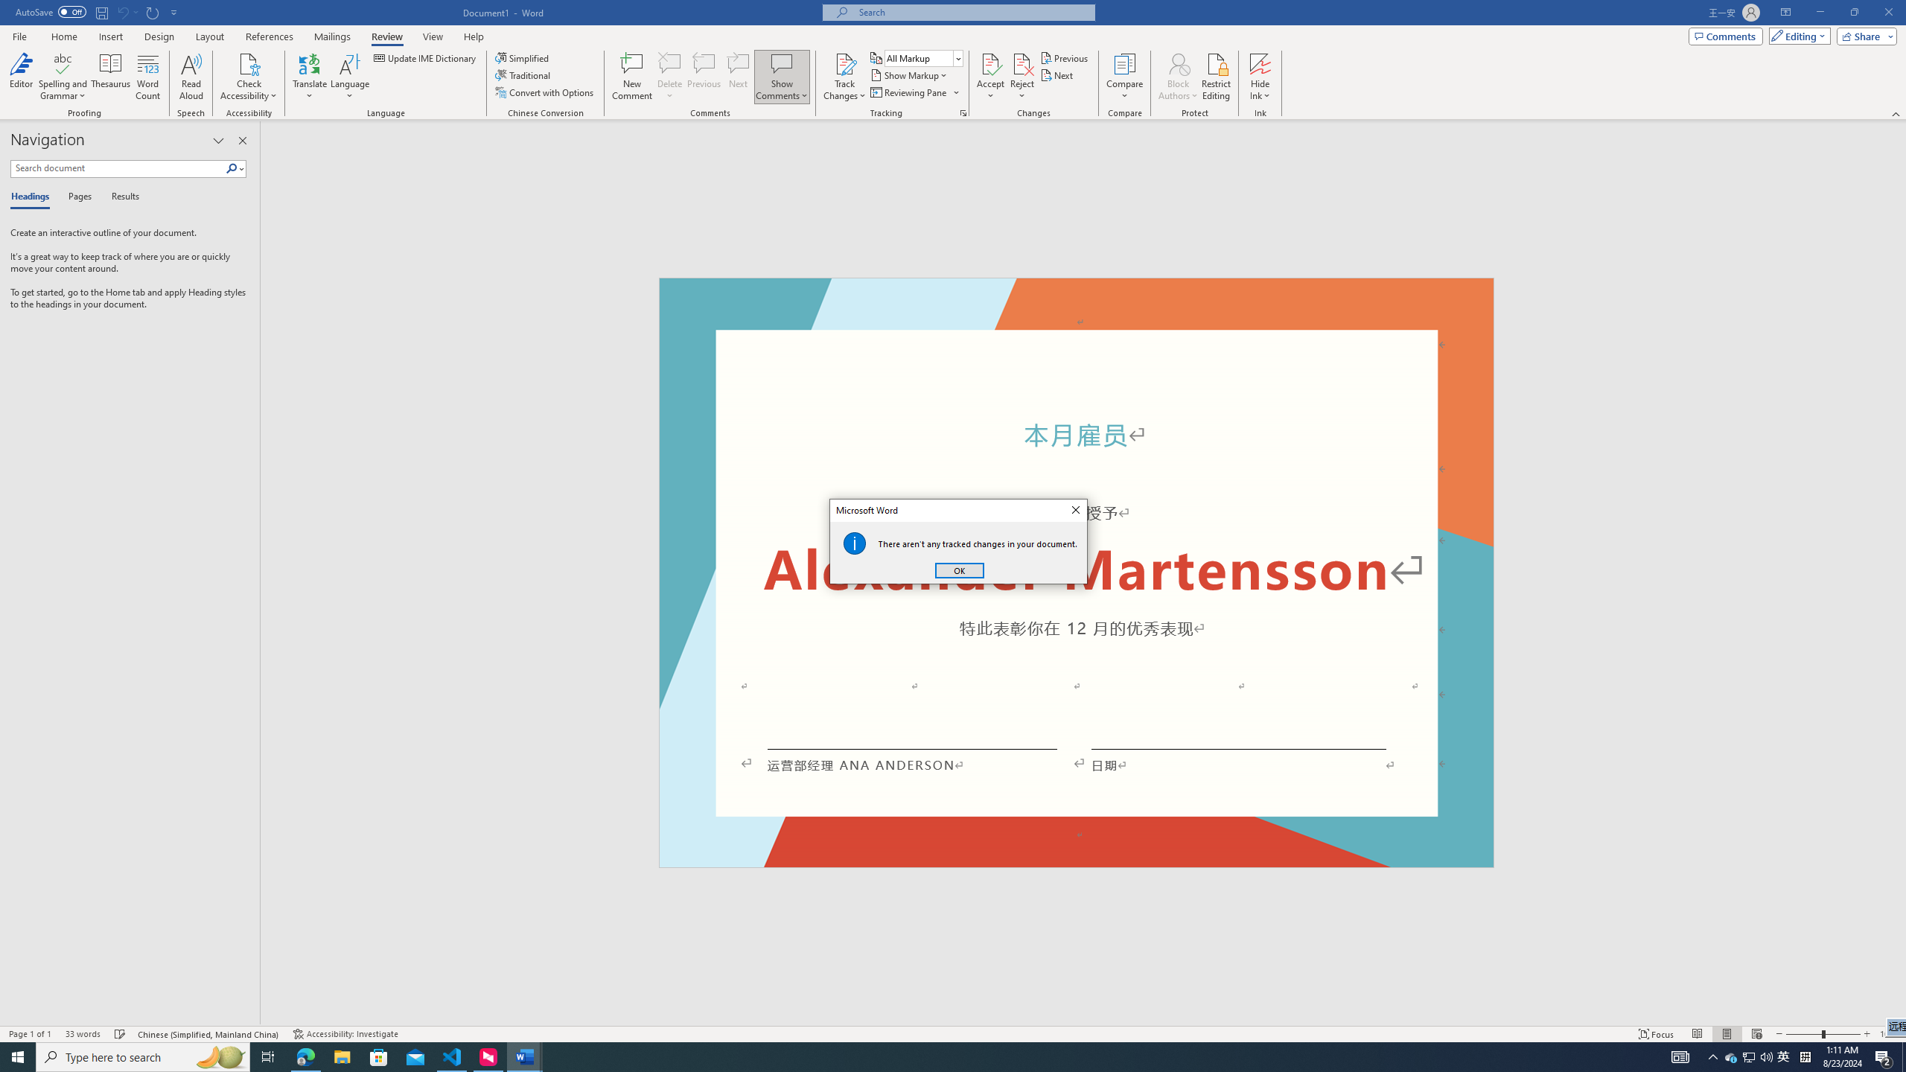 The width and height of the screenshot is (1906, 1072). I want to click on Check Accessibility, so click(249, 77).